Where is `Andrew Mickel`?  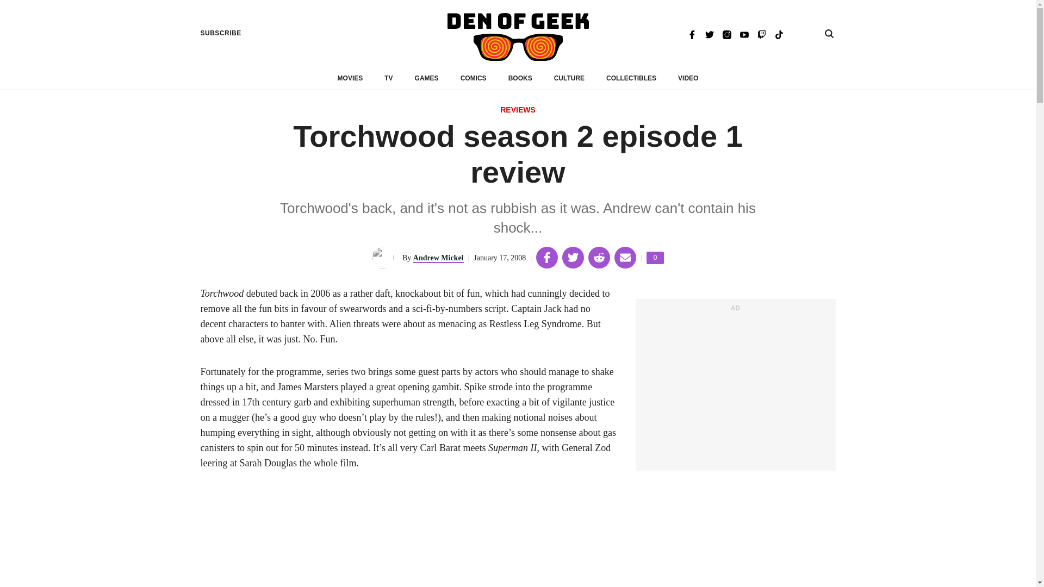
Andrew Mickel is located at coordinates (438, 258).